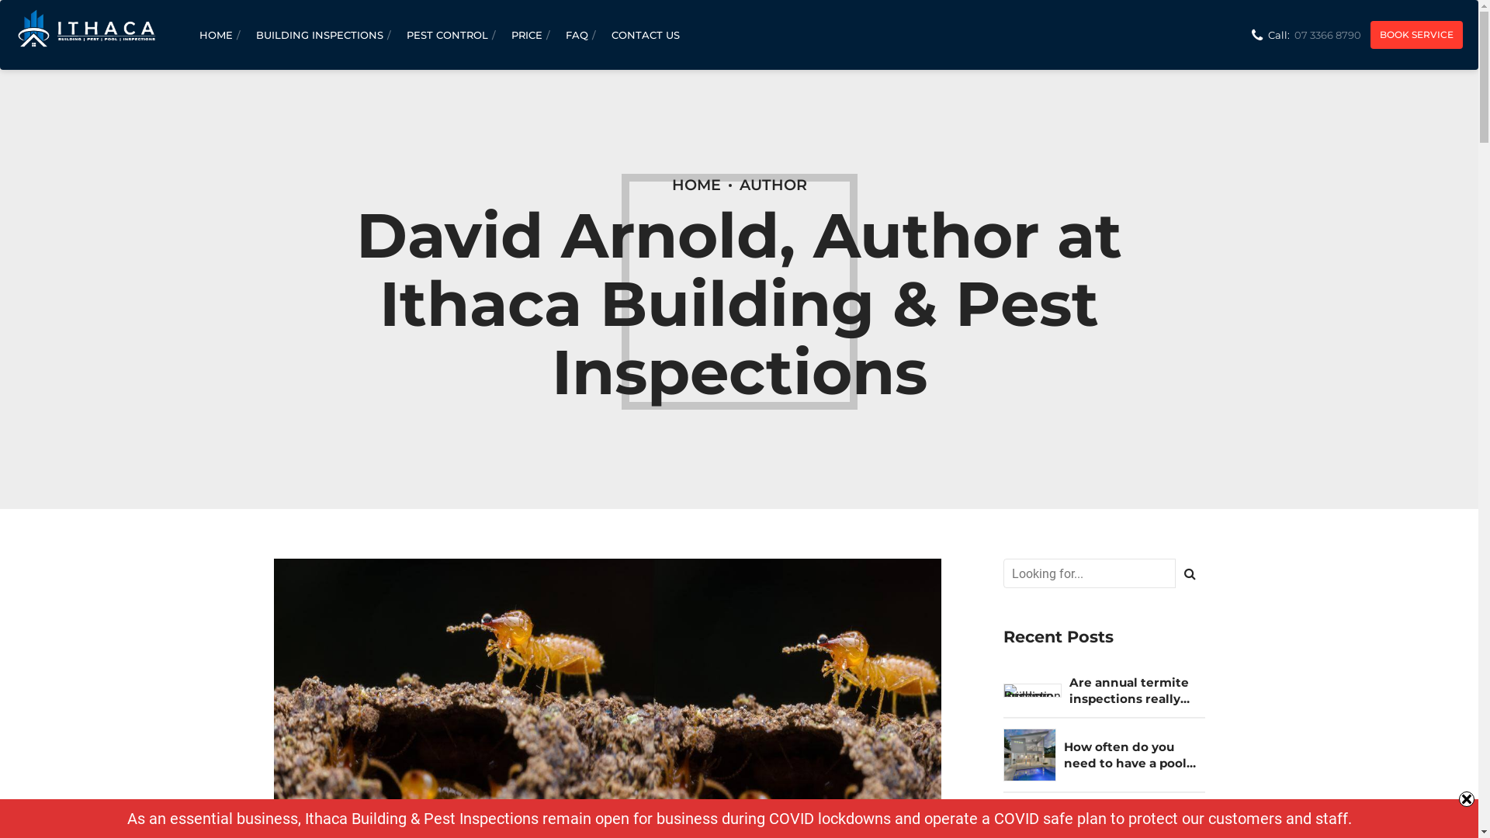  Describe the element at coordinates (1140, 691) in the screenshot. I see `Are annual termite inspections really necessary?` at that location.